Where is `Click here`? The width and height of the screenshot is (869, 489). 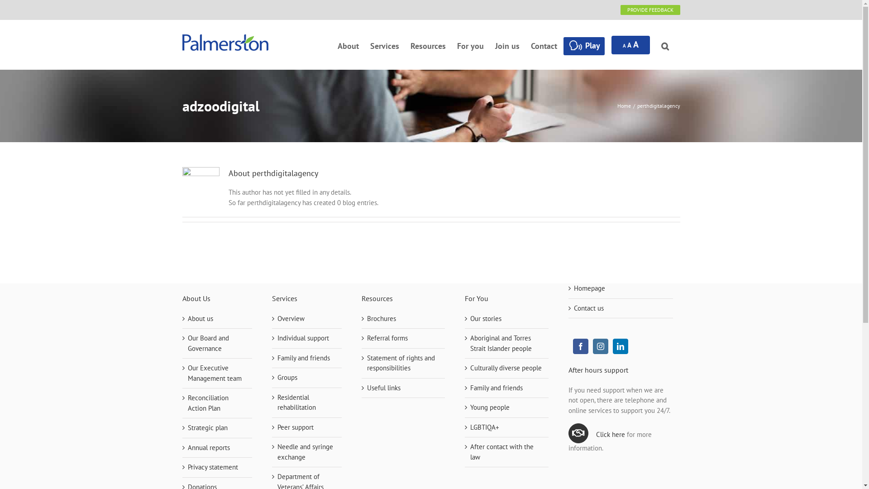 Click here is located at coordinates (611, 435).